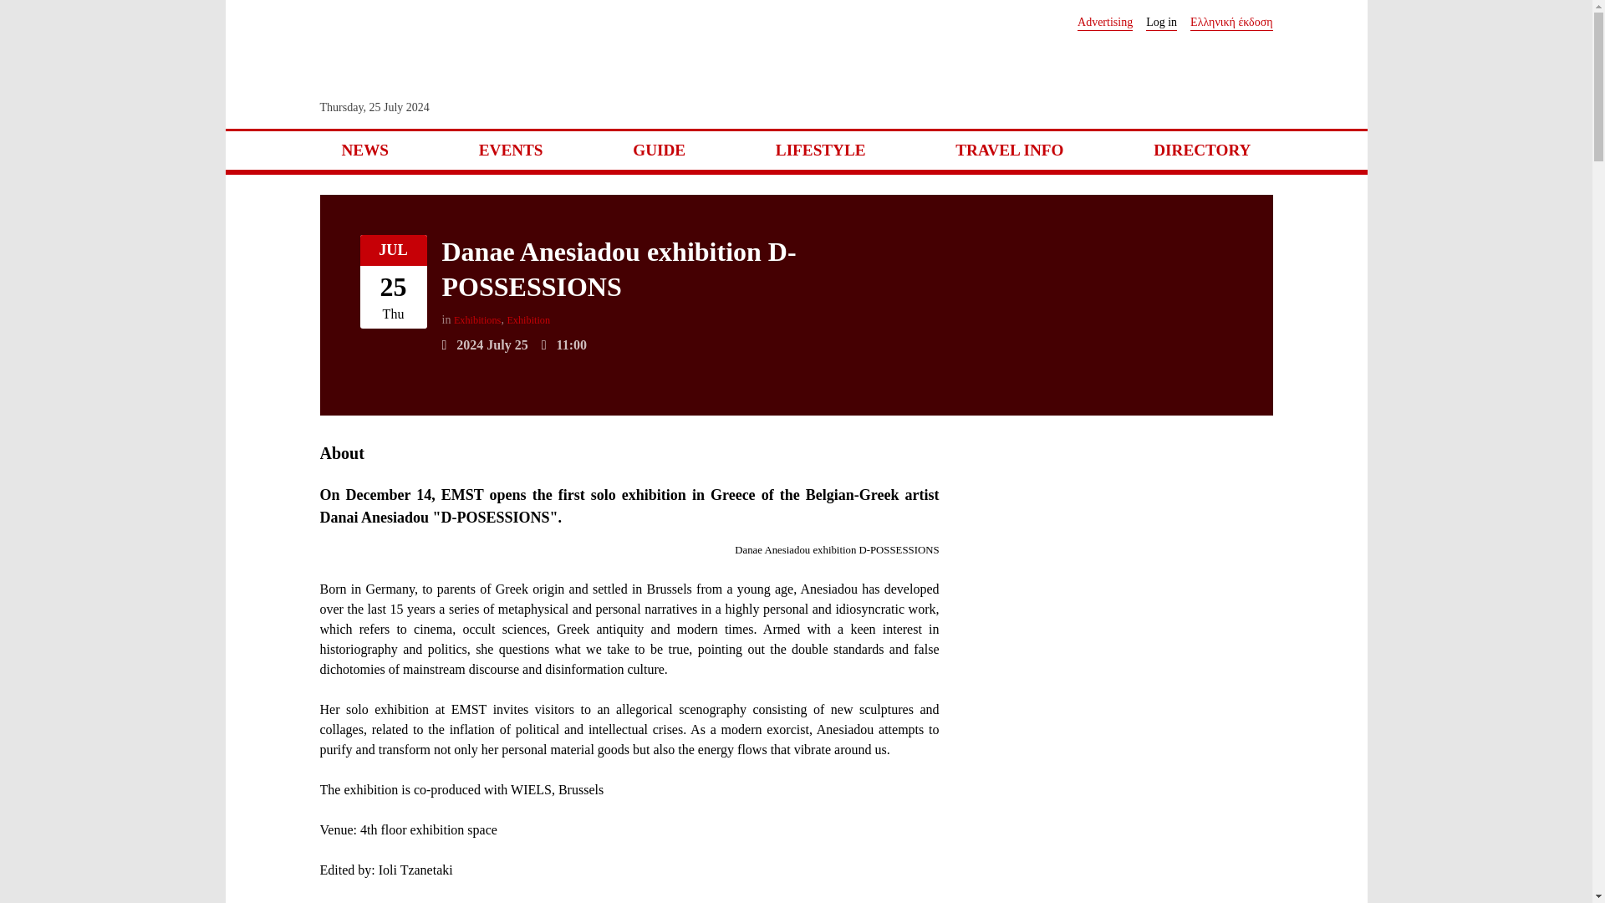  Describe the element at coordinates (1160, 23) in the screenshot. I see `Log in` at that location.